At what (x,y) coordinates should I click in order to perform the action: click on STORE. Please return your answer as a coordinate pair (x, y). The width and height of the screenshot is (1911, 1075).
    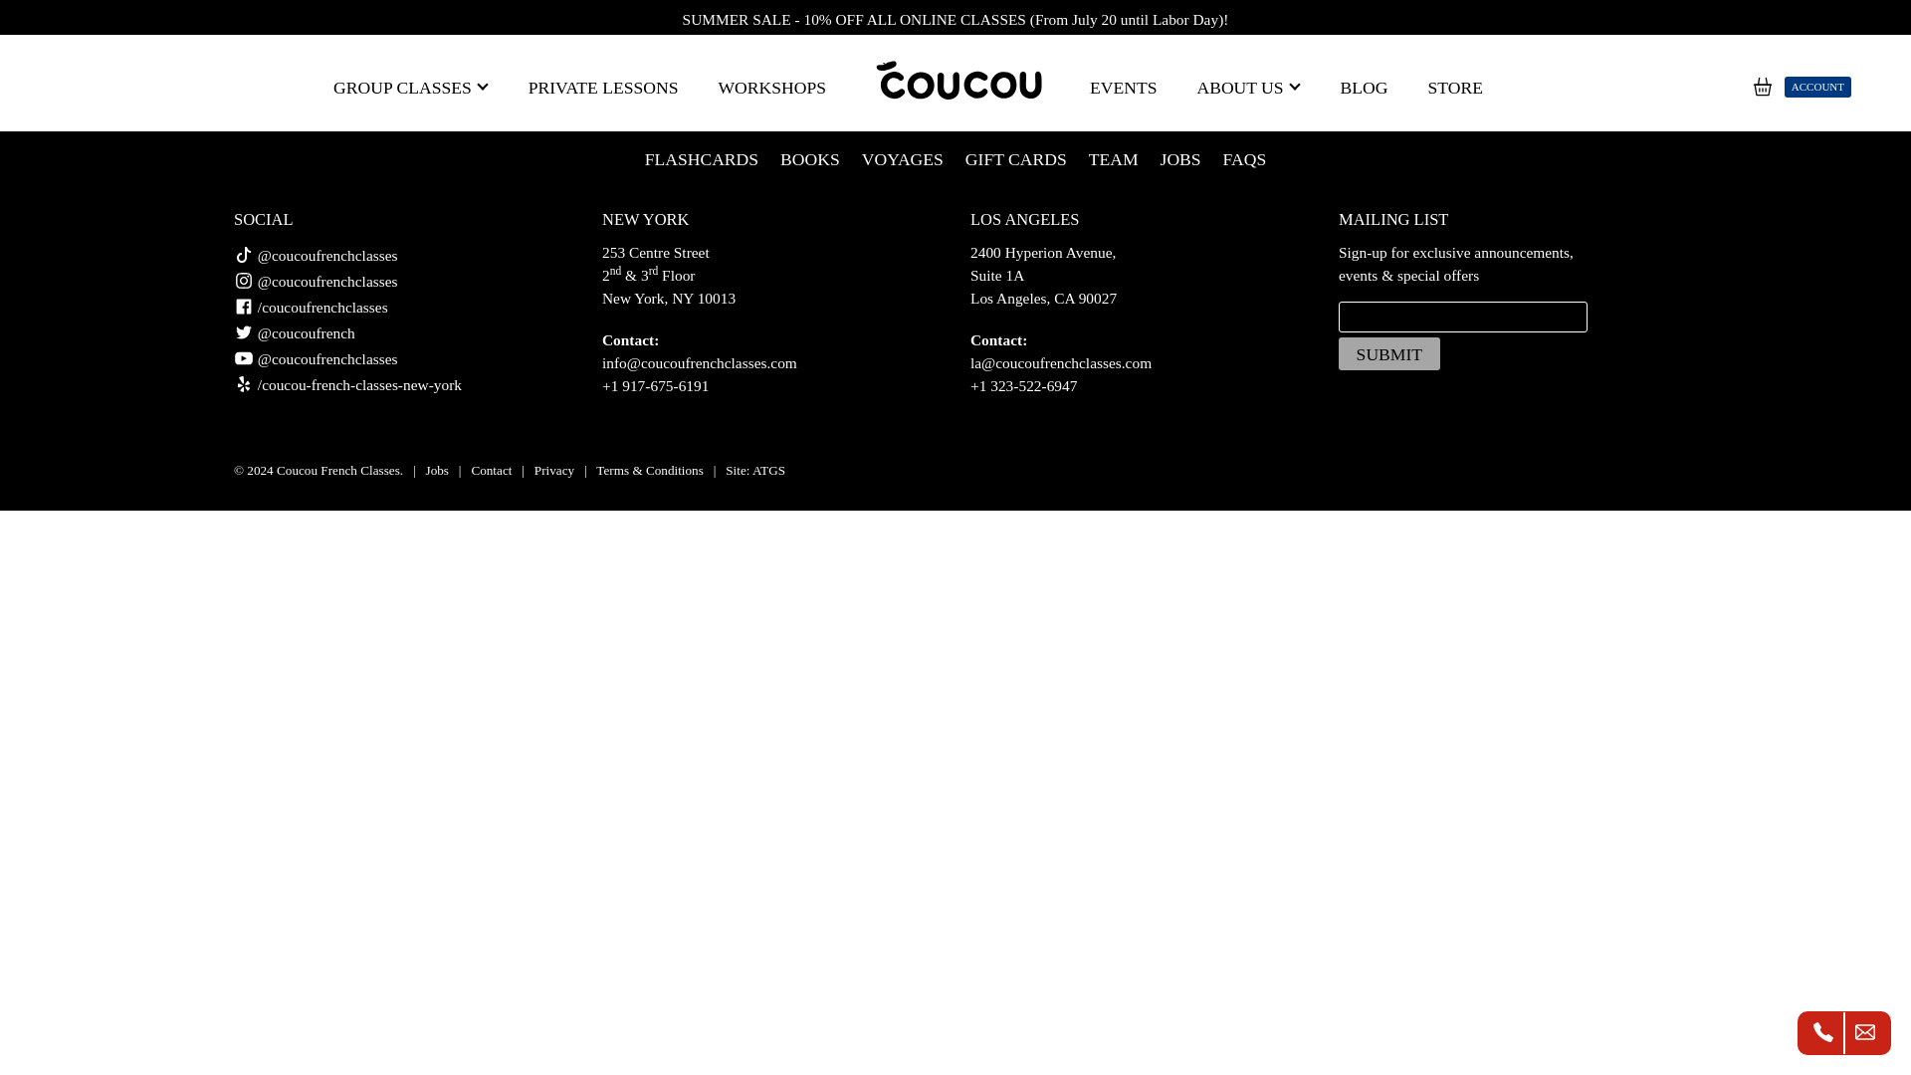
    Looking at the image, I should click on (1455, 88).